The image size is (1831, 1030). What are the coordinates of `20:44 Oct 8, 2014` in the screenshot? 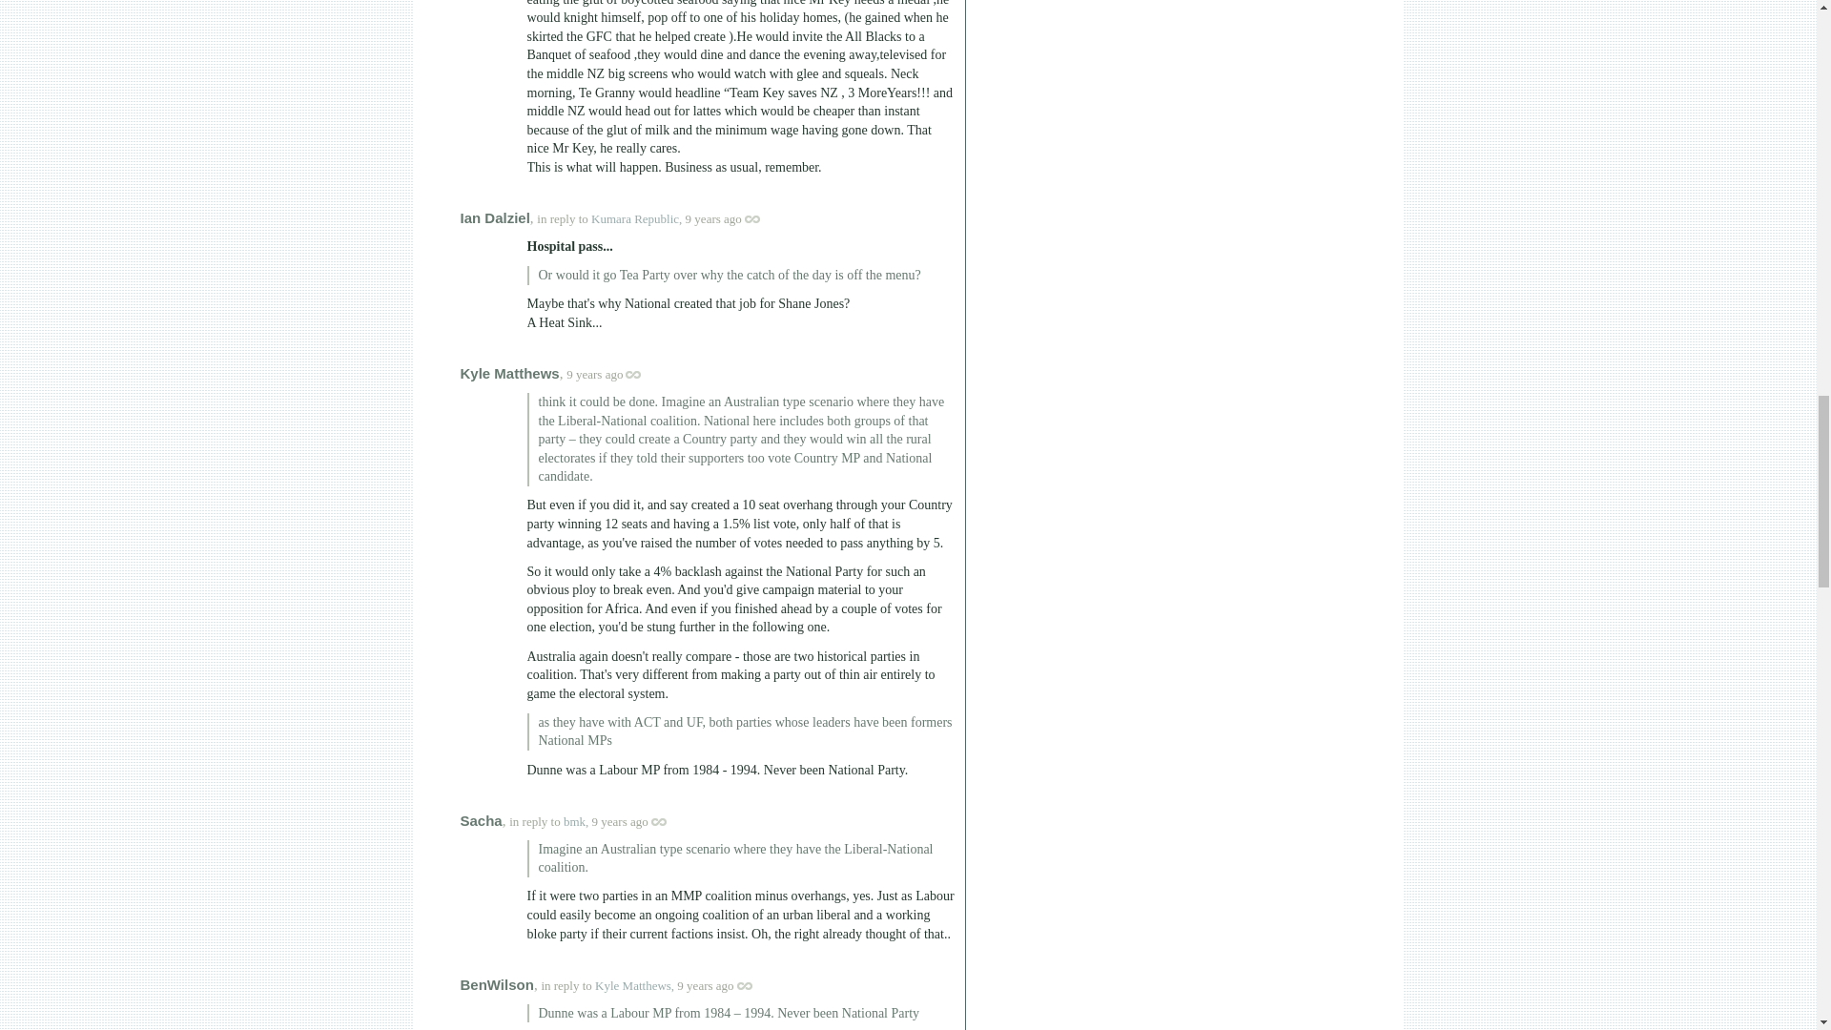 It's located at (706, 986).